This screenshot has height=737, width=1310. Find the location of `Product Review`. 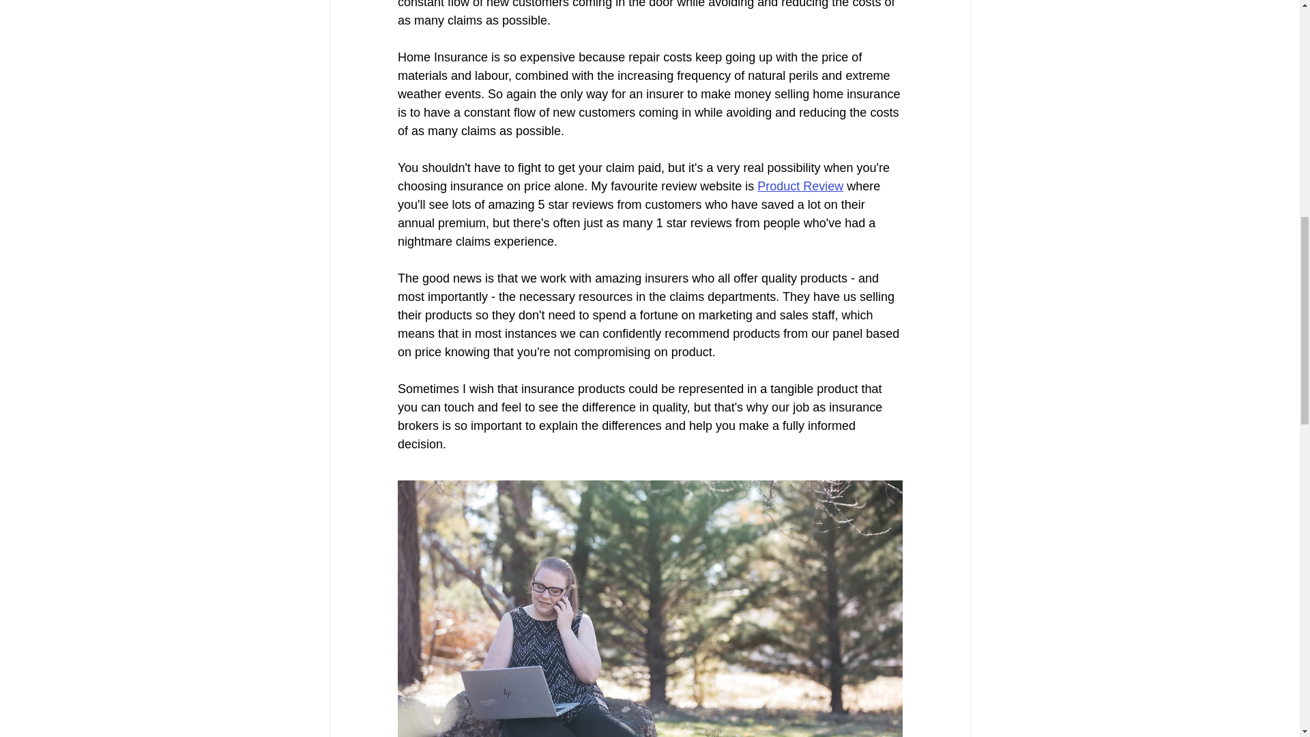

Product Review is located at coordinates (800, 186).